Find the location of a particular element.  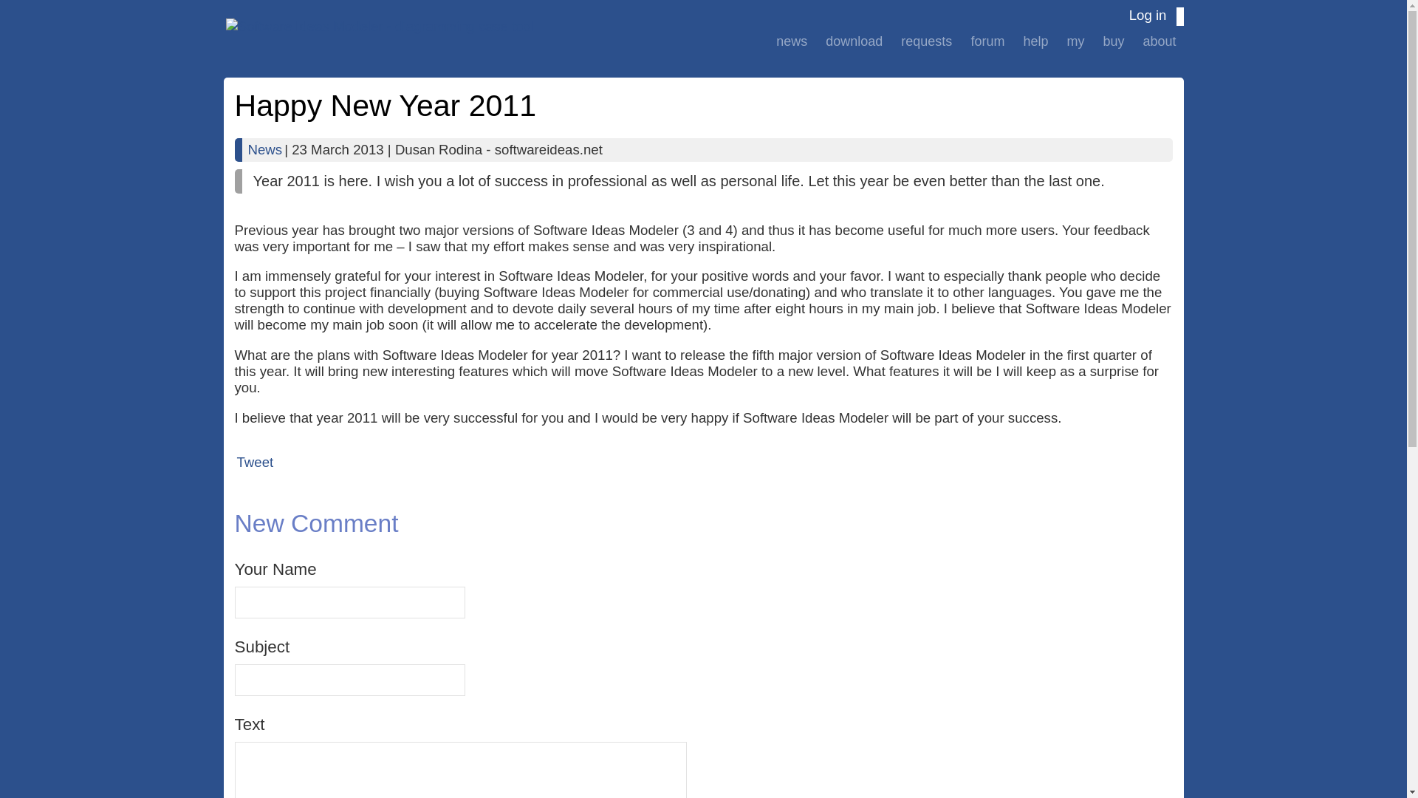

about is located at coordinates (1159, 41).